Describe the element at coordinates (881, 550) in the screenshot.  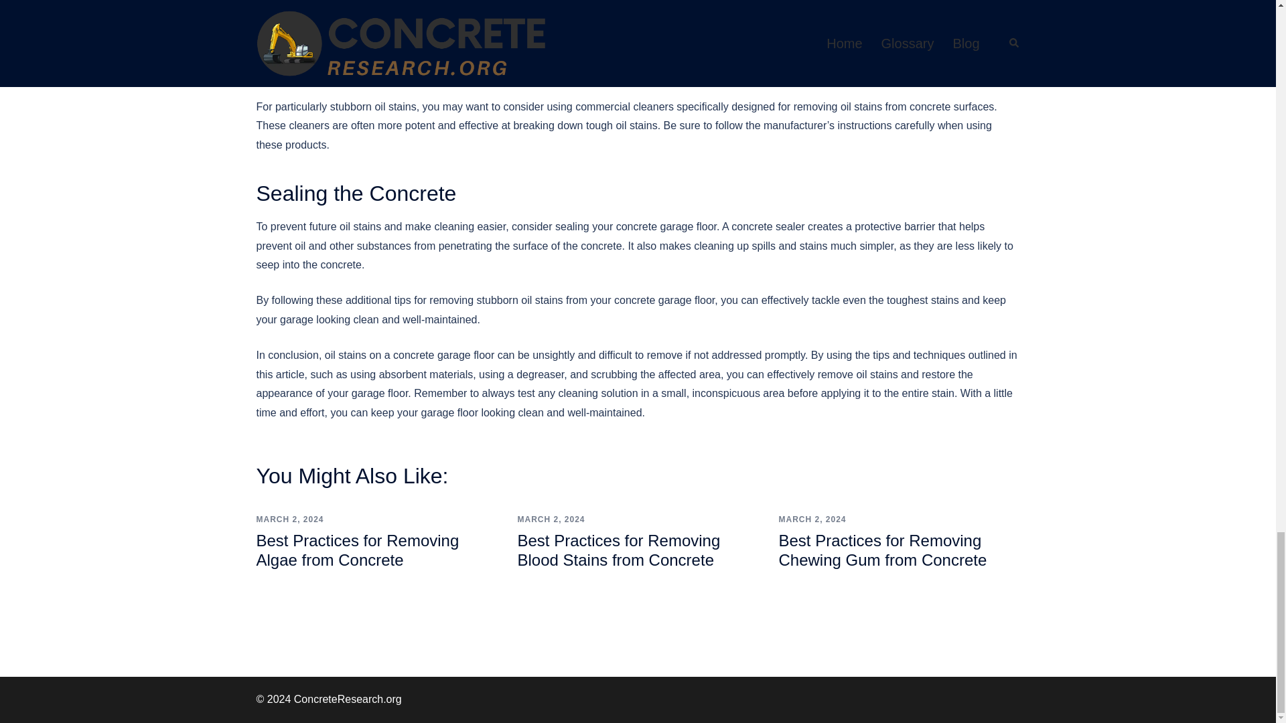
I see `Best Practices for Removing Chewing Gum from Concrete` at that location.